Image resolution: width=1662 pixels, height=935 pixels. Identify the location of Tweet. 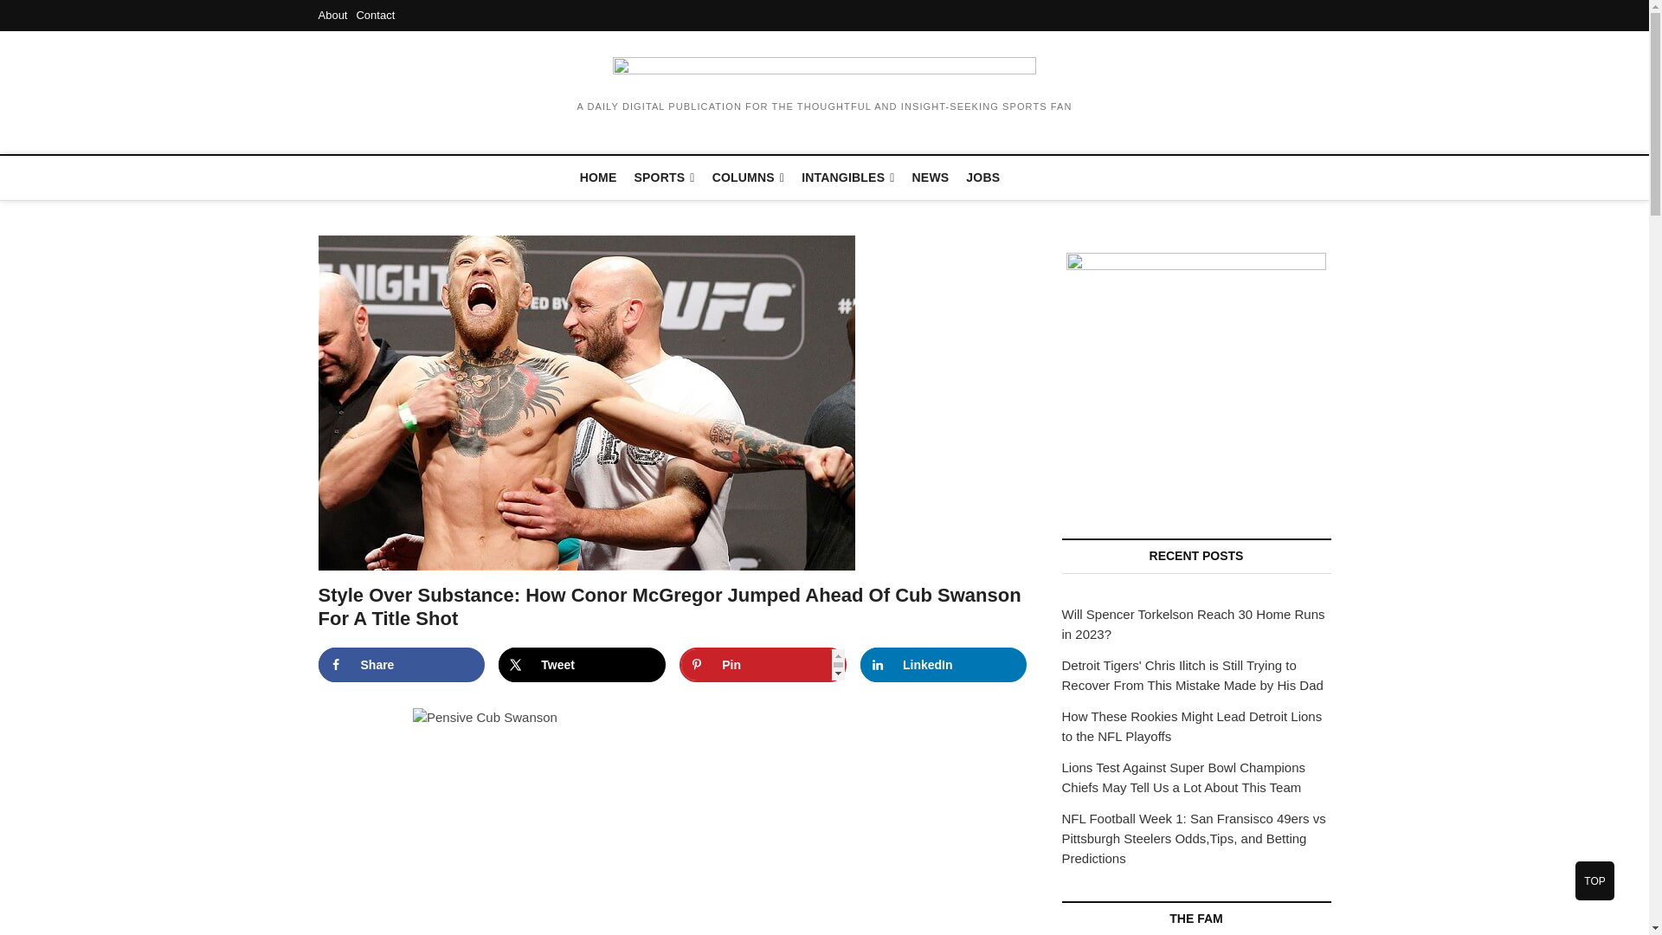
(582, 665).